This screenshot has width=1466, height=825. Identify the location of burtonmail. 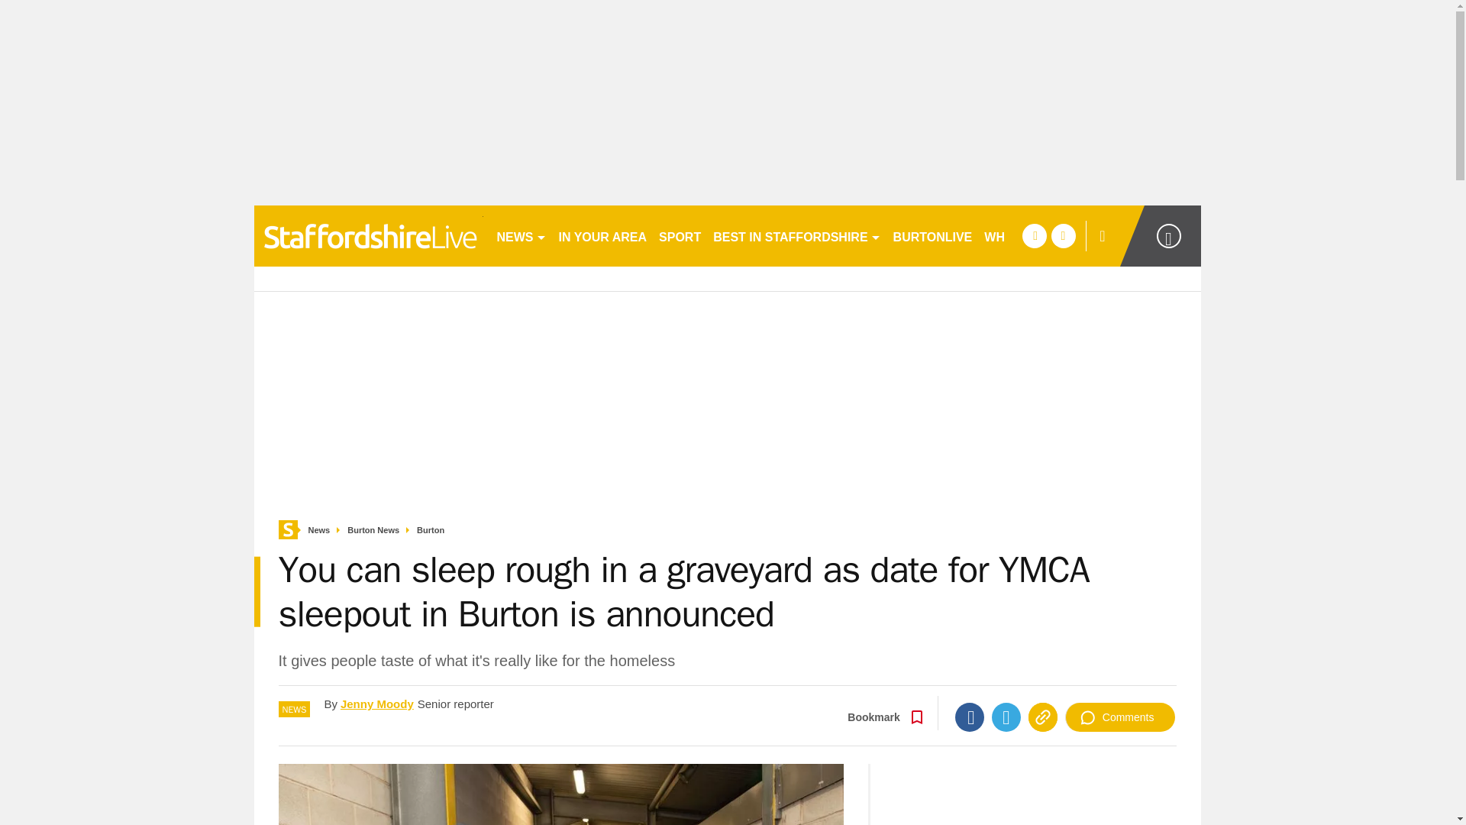
(368, 235).